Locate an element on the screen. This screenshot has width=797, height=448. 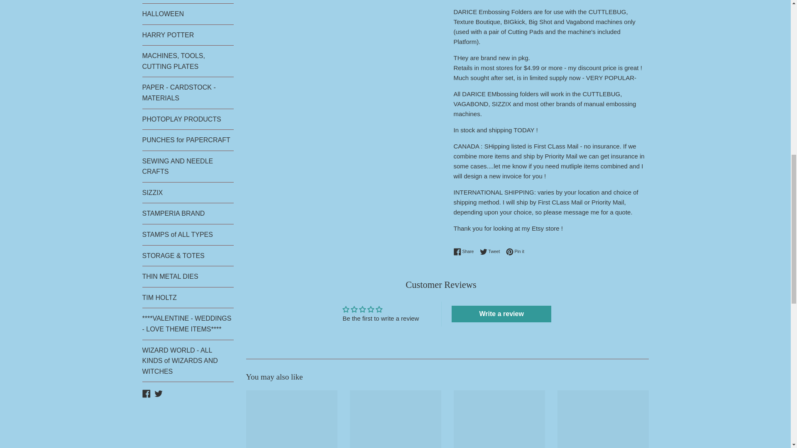
PUNCHES for PAPERCRAFT is located at coordinates (188, 140).